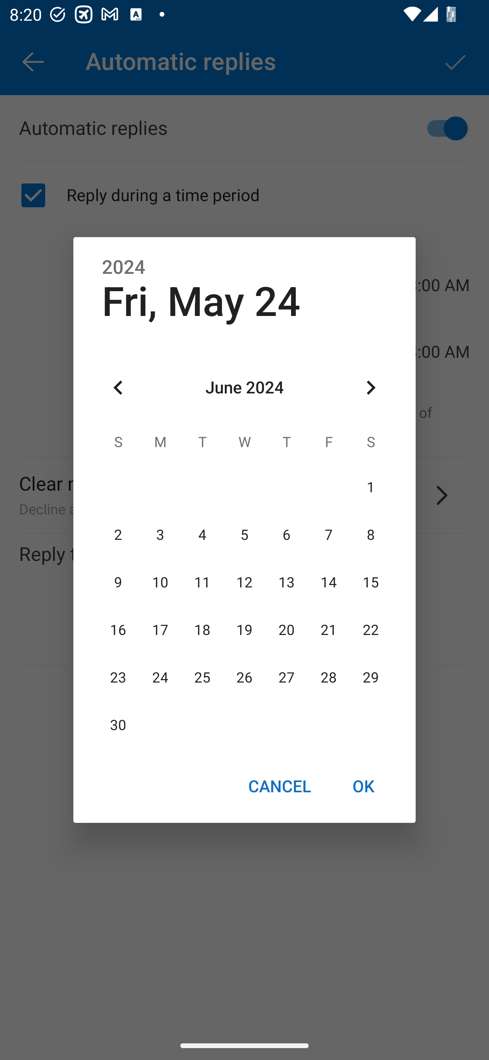 The height and width of the screenshot is (1060, 489). Describe the element at coordinates (370, 582) in the screenshot. I see `15 15 June 2024` at that location.